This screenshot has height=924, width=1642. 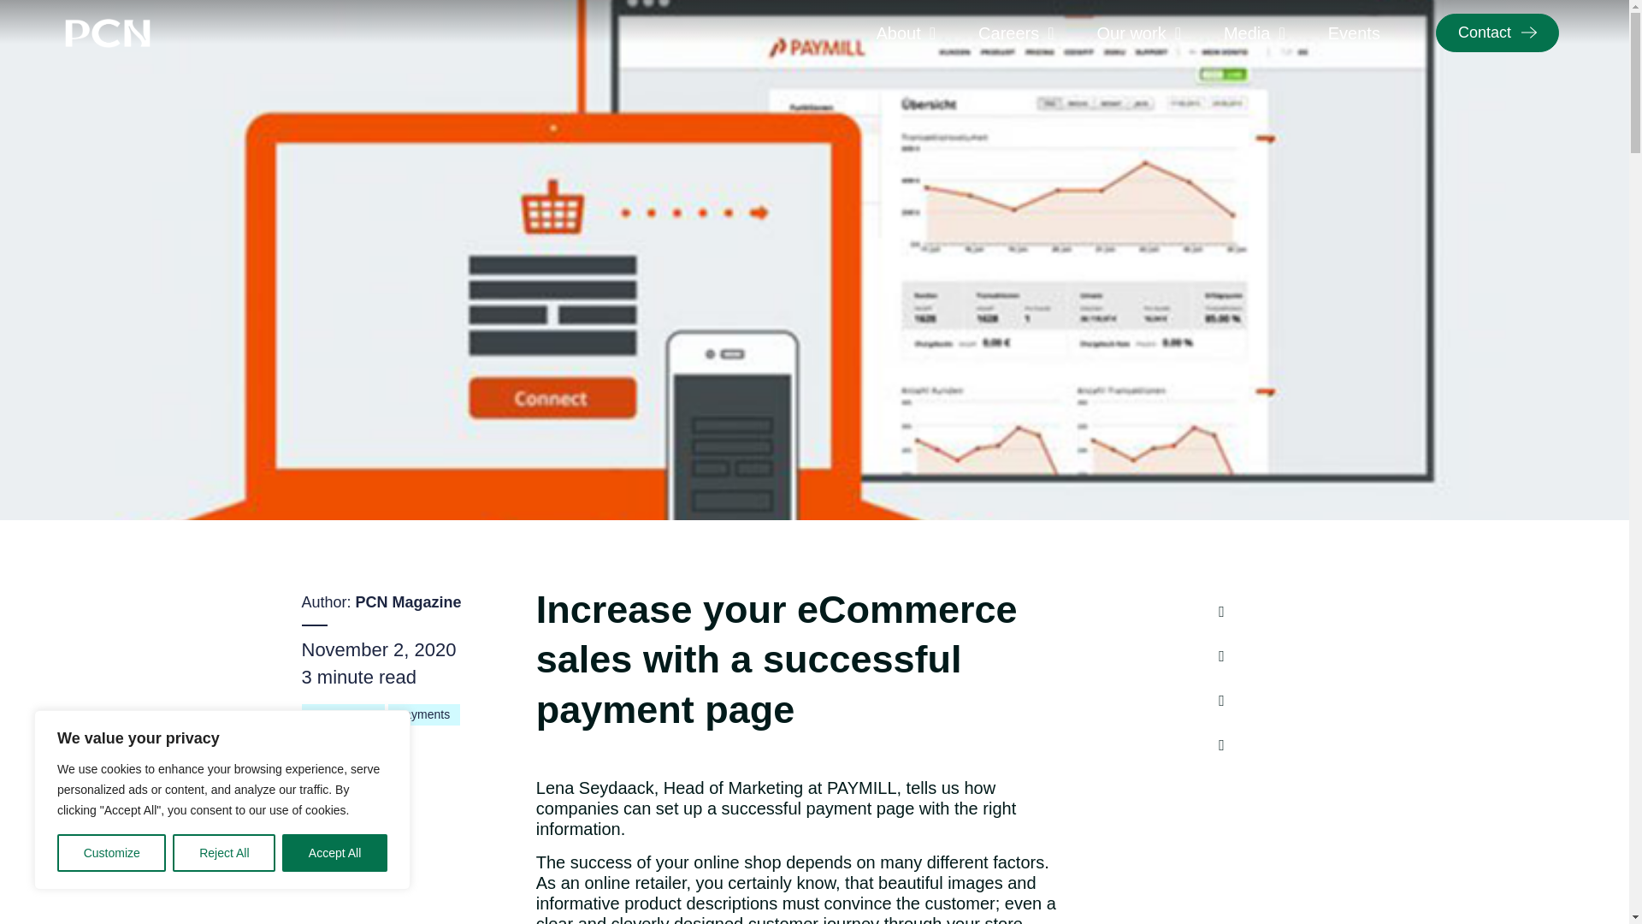 What do you see at coordinates (224, 853) in the screenshot?
I see `Reject All` at bounding box center [224, 853].